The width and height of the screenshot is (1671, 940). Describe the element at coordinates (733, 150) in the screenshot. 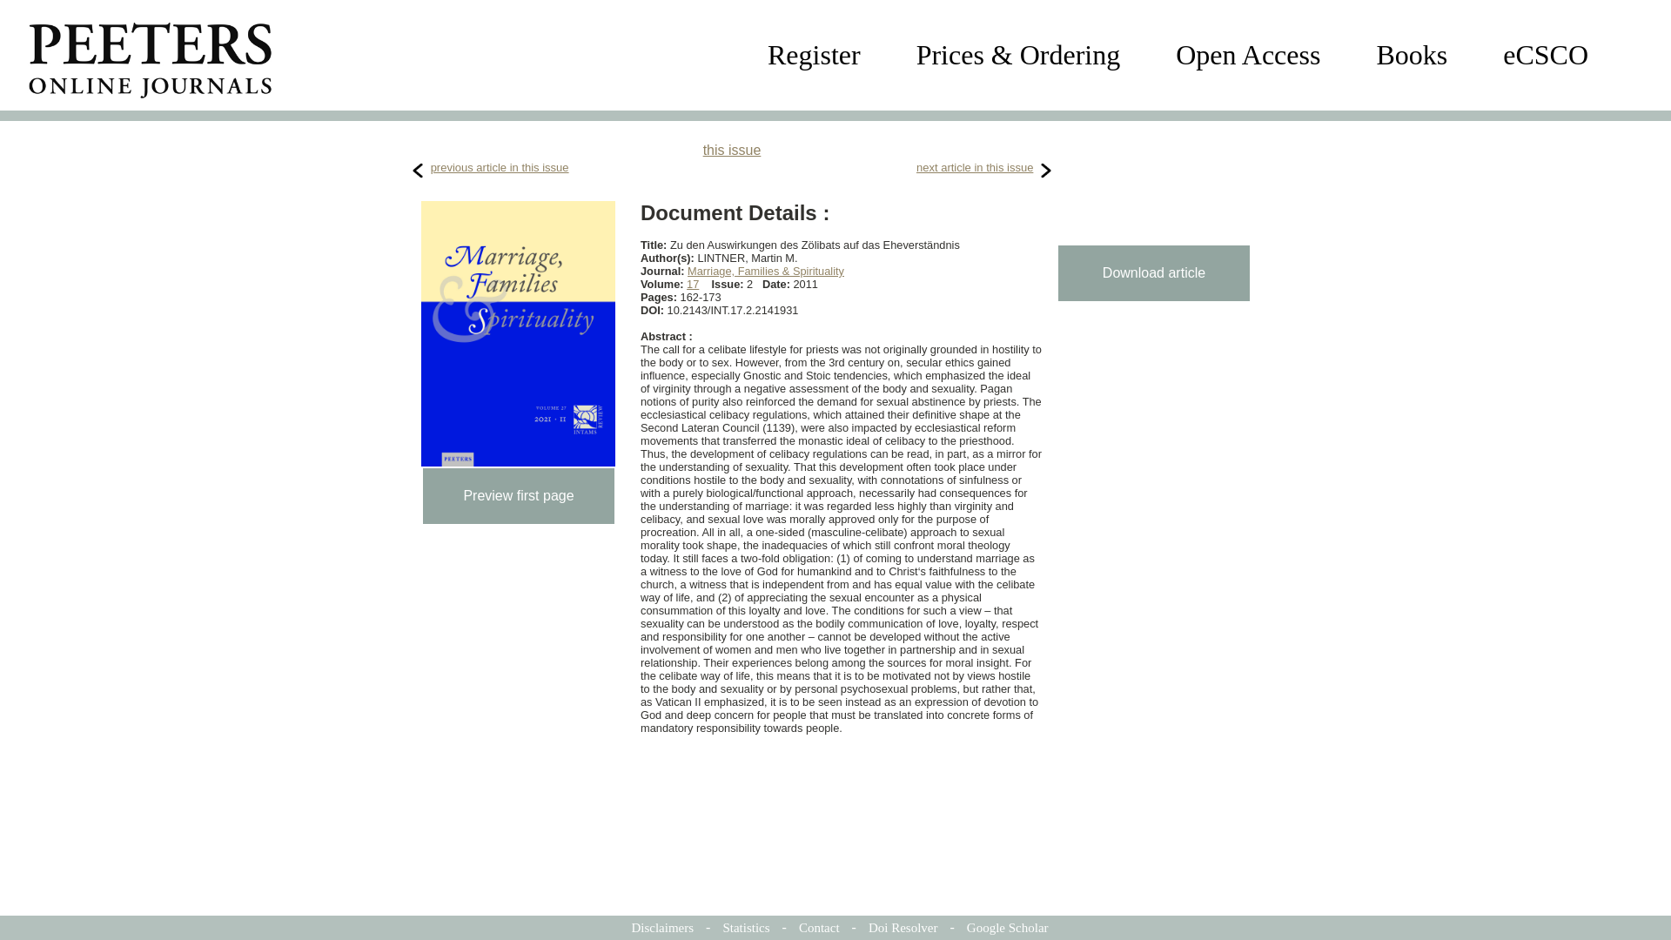

I see `this issue` at that location.